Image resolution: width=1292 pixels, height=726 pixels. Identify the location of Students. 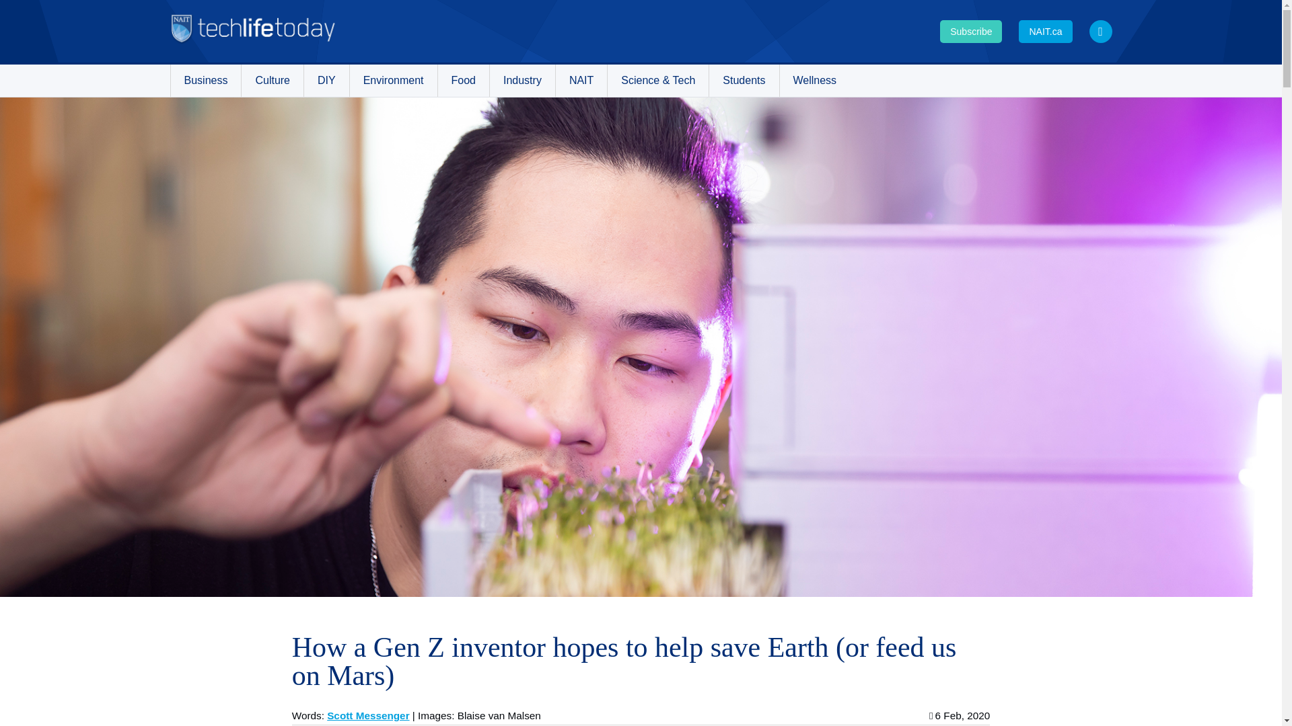
(744, 81).